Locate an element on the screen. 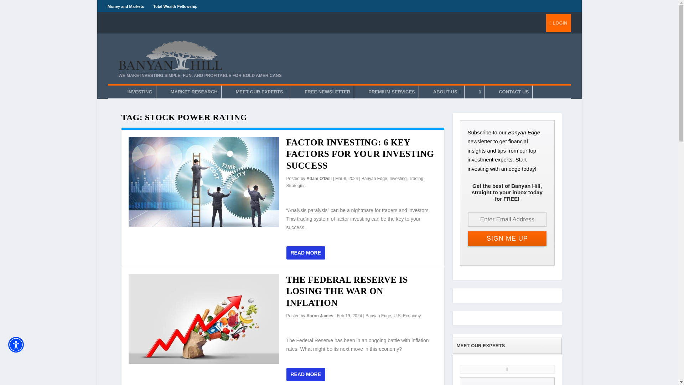 This screenshot has width=684, height=385. Money and Markets is located at coordinates (125, 6).